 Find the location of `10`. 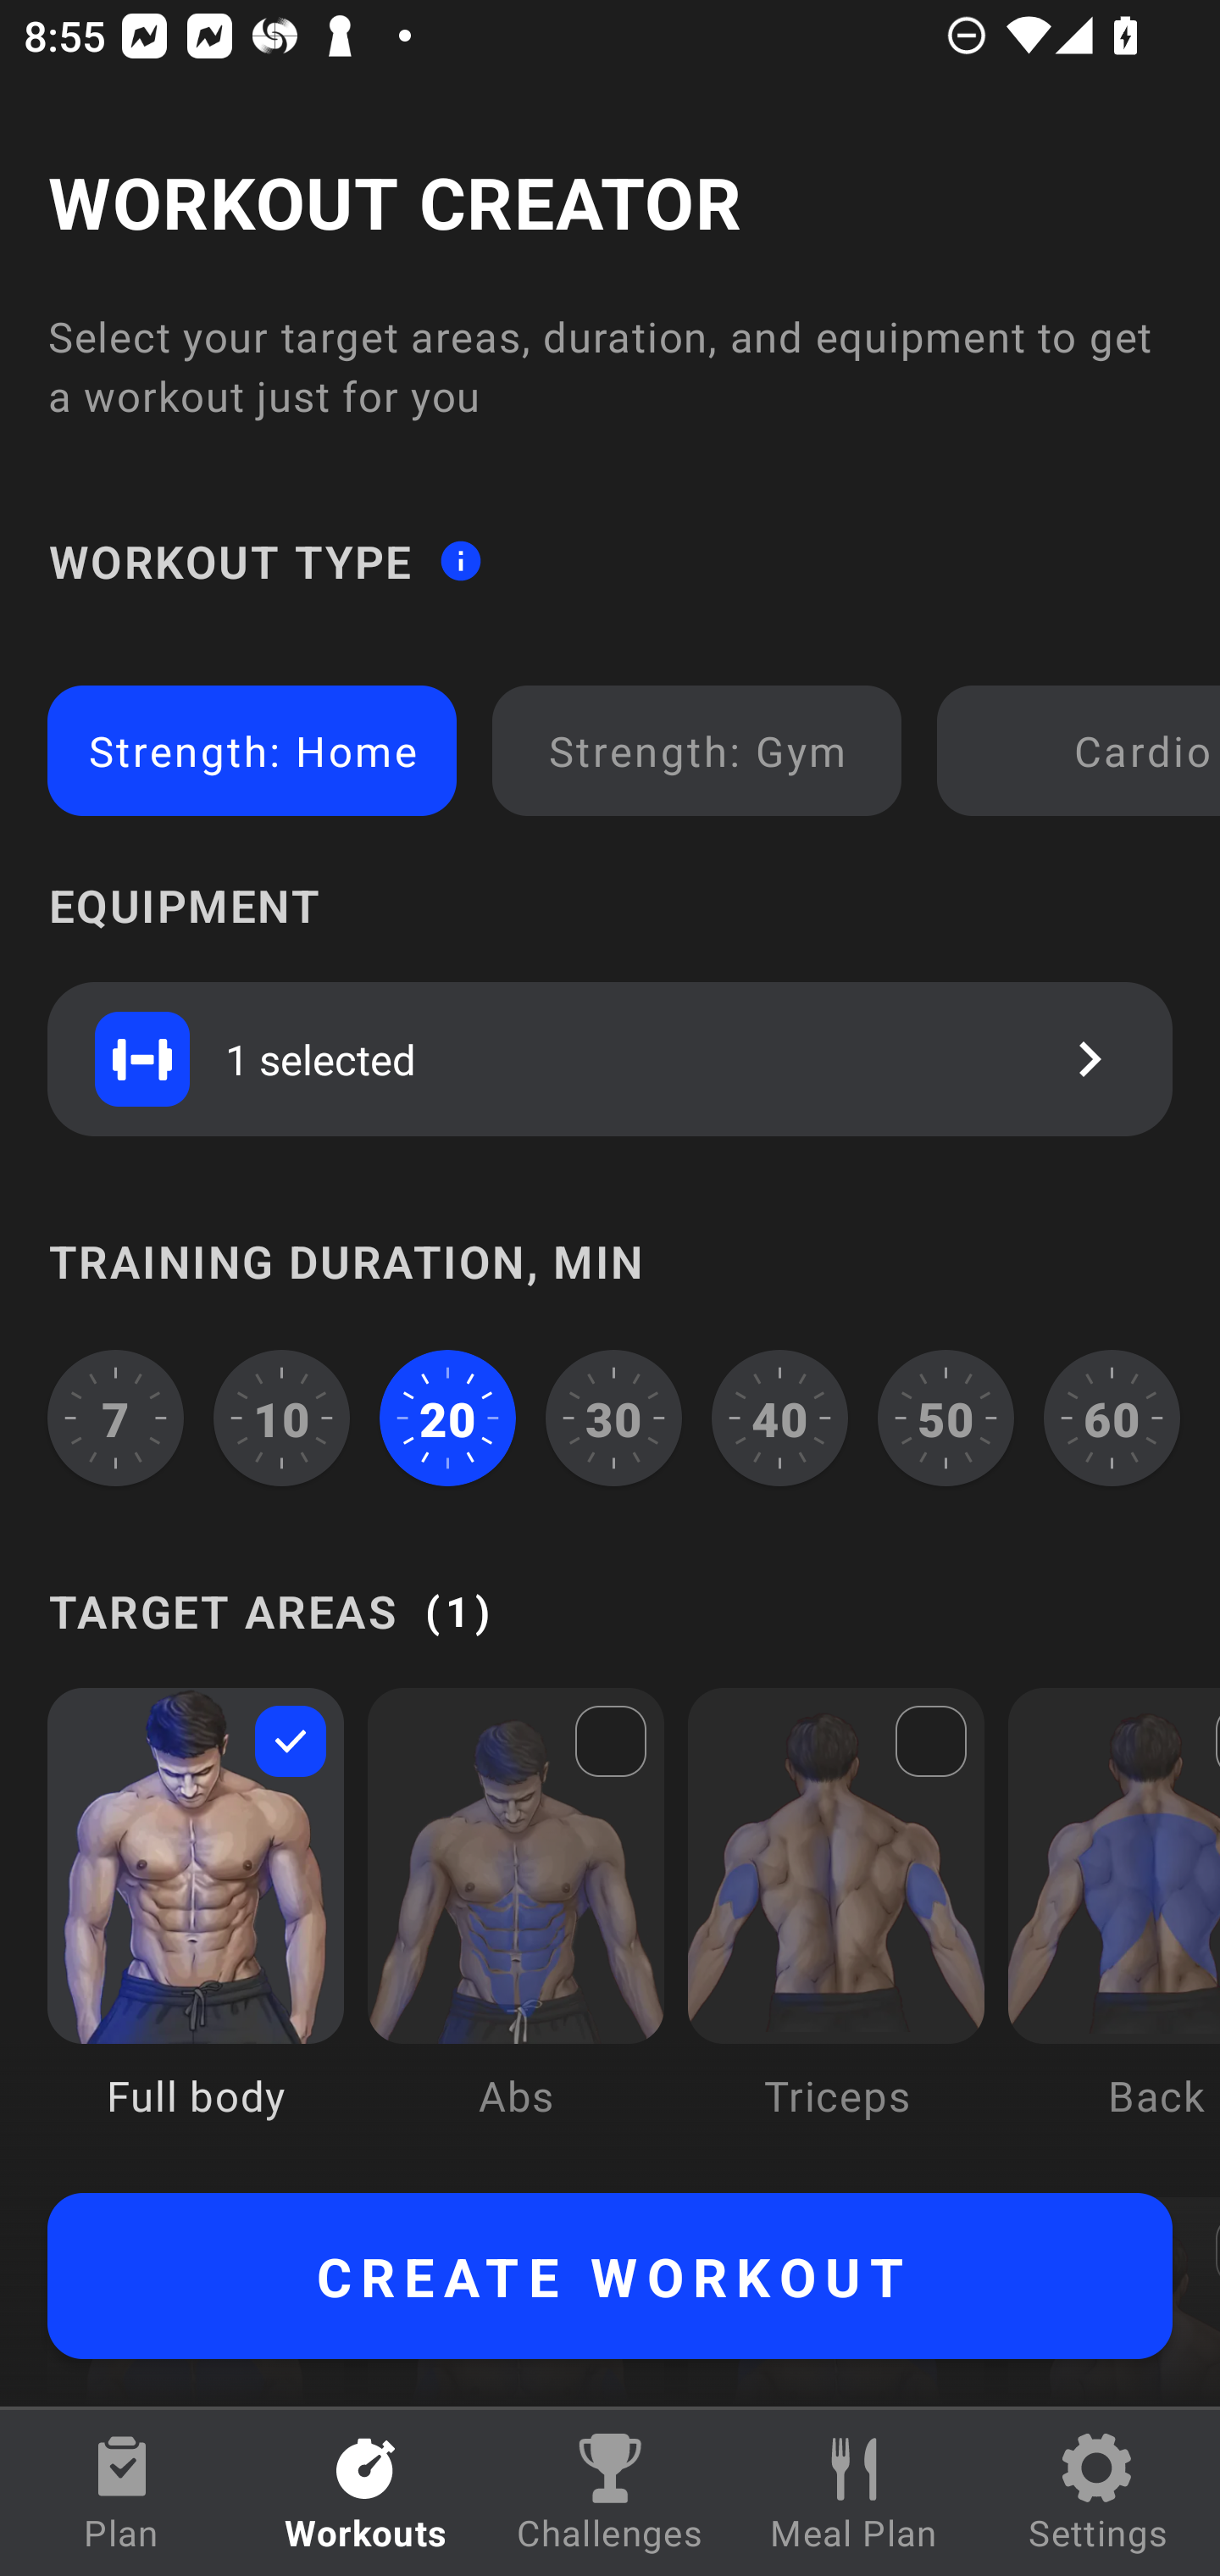

10 is located at coordinates (282, 1418).